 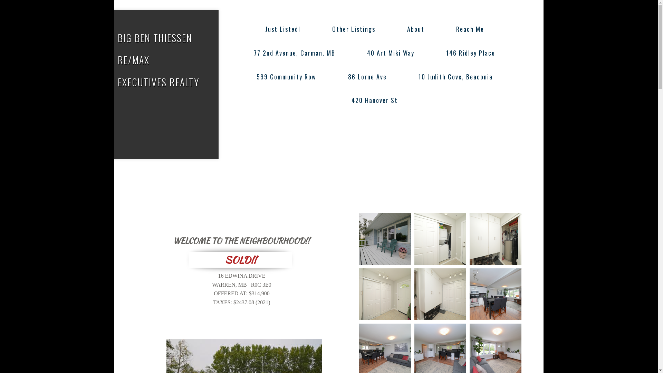 What do you see at coordinates (287, 77) in the screenshot?
I see `599 Community Row` at bounding box center [287, 77].